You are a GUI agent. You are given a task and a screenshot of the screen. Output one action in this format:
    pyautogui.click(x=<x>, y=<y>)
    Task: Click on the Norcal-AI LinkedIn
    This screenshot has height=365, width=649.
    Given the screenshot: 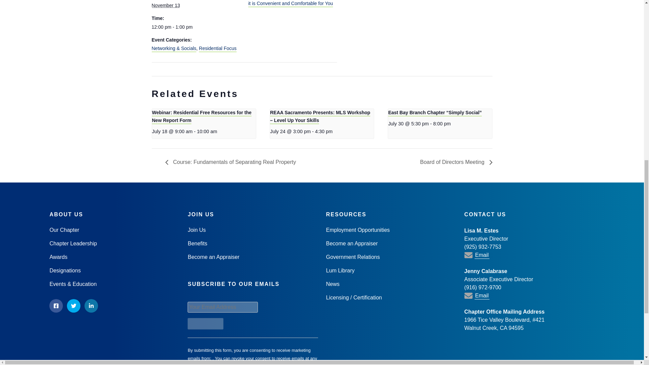 What is the action you would take?
    pyautogui.click(x=91, y=306)
    